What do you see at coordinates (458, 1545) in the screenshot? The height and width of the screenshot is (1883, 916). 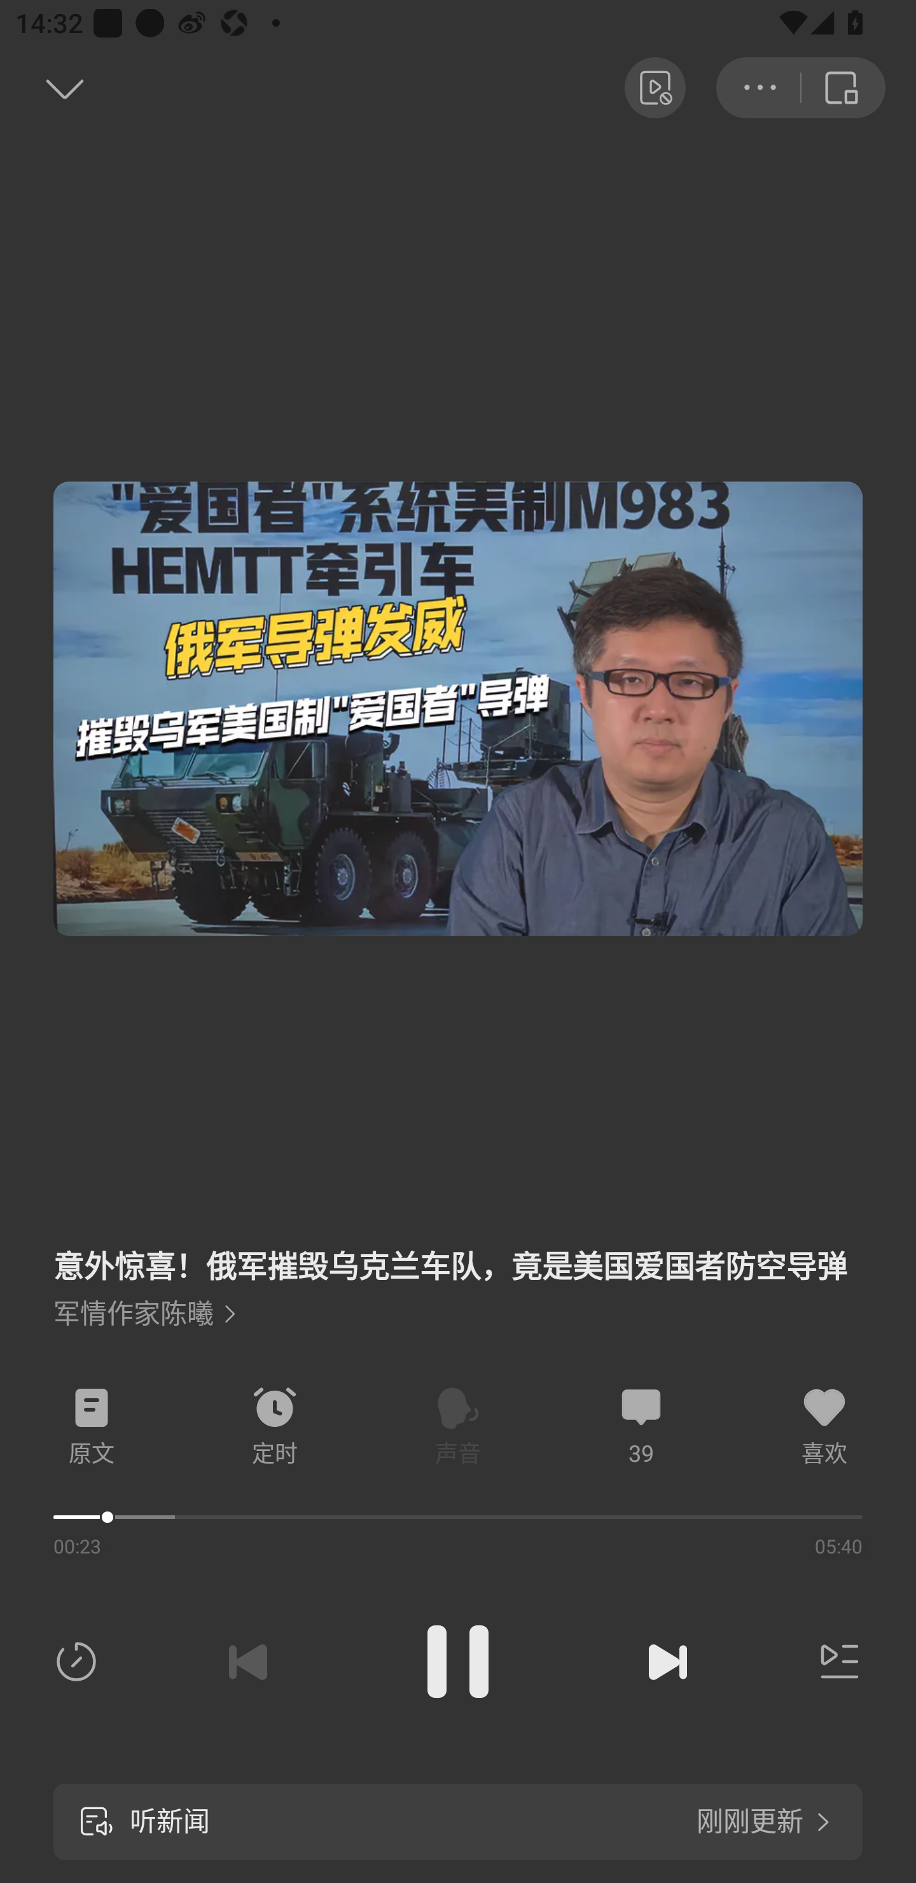 I see `236万 让严重资不抵债的房企破产，释放什么信号？楼市大变局 强老师儿1分钟前 08:01` at bounding box center [458, 1545].